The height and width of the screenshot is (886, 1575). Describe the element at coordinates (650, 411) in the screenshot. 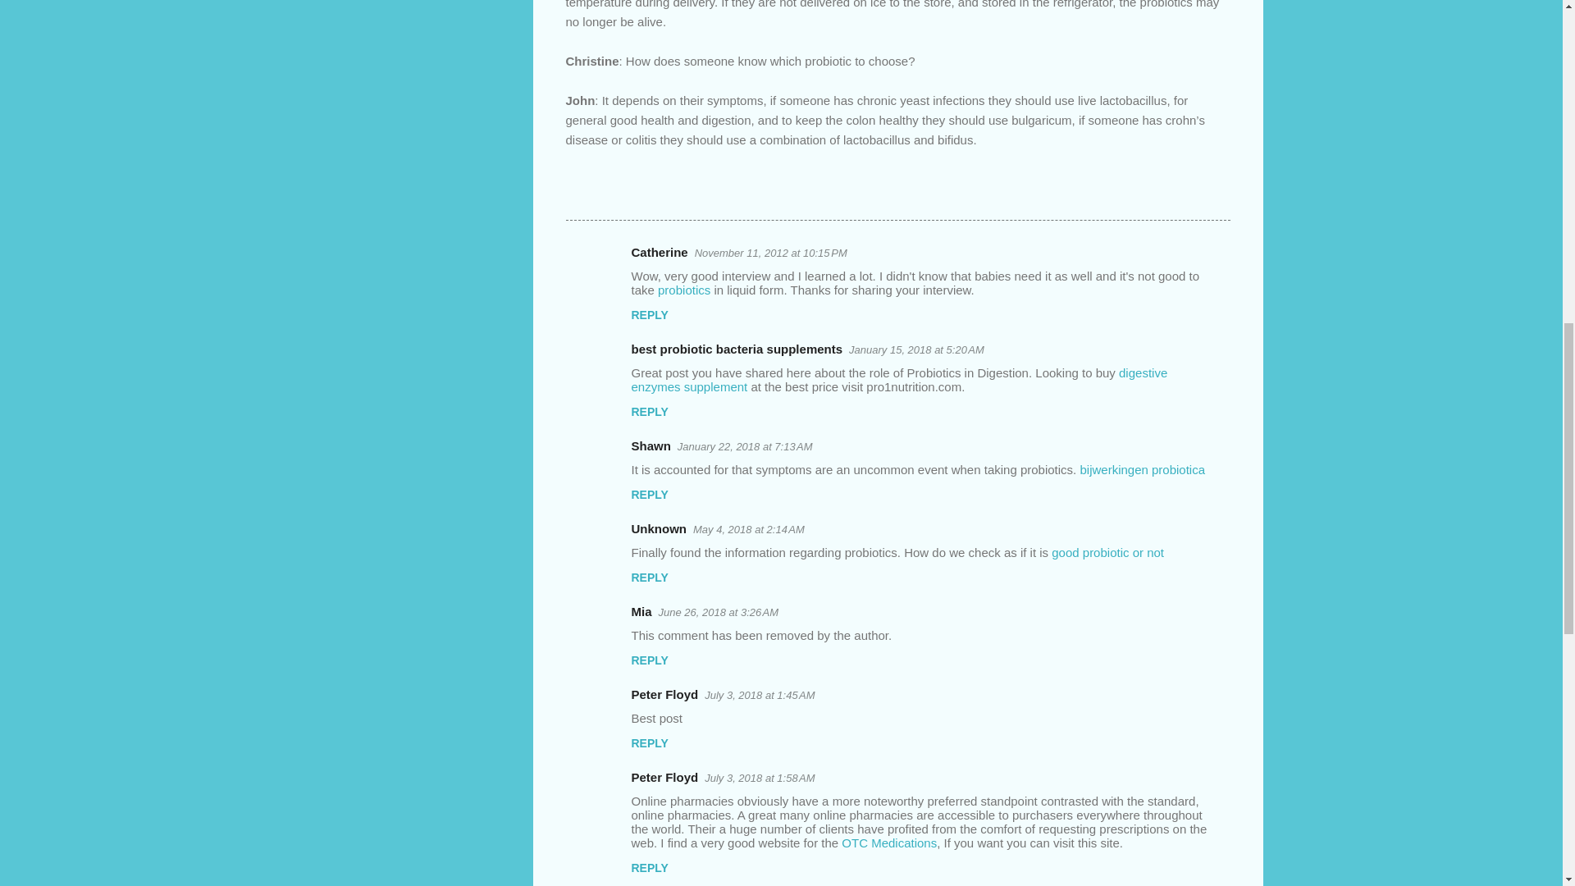

I see `REPLY` at that location.